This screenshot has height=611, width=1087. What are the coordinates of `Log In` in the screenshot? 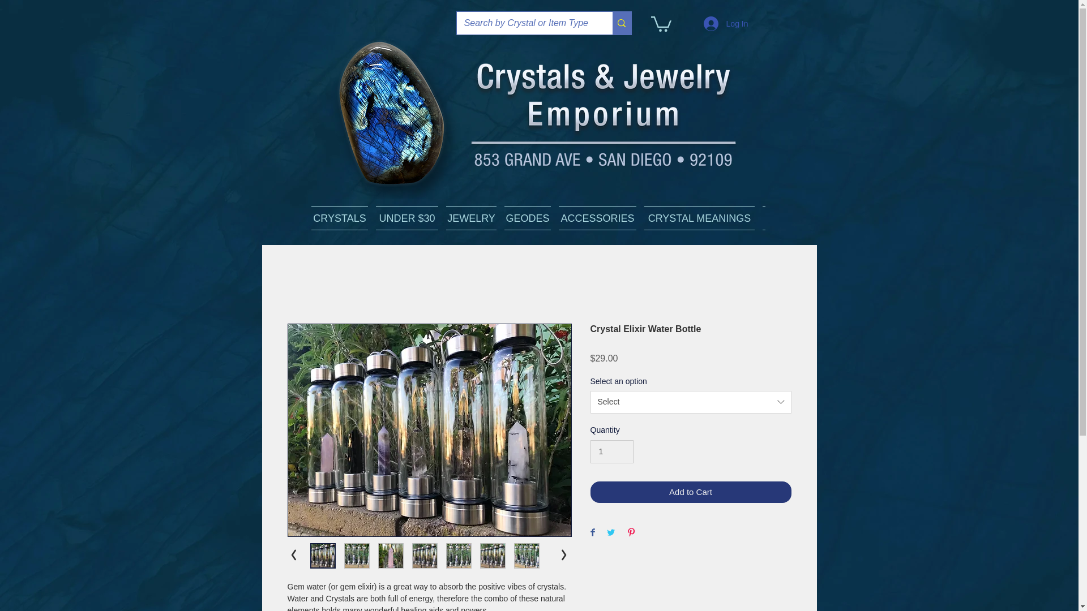 It's located at (726, 23).